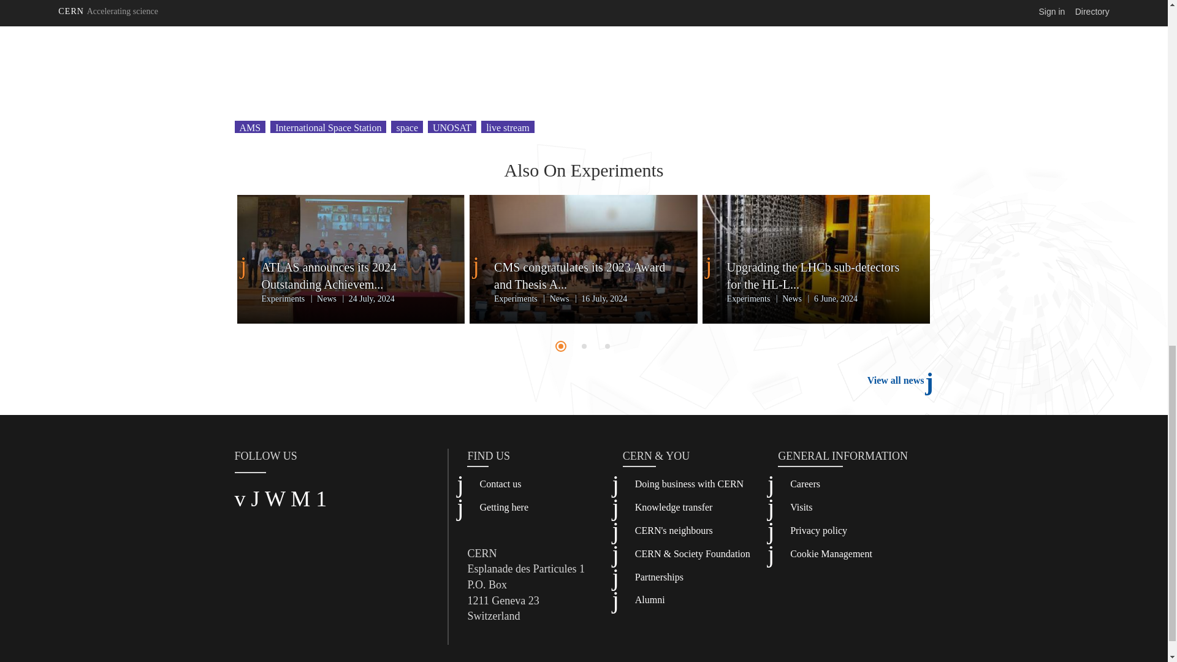 This screenshot has width=1177, height=662. What do you see at coordinates (817, 276) in the screenshot?
I see `Upgrading the LHCb sub-detectors for the HL-LHC` at bounding box center [817, 276].